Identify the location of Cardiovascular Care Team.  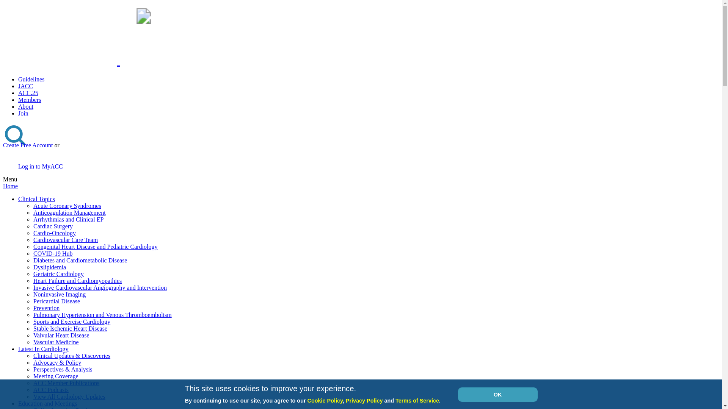
(65, 240).